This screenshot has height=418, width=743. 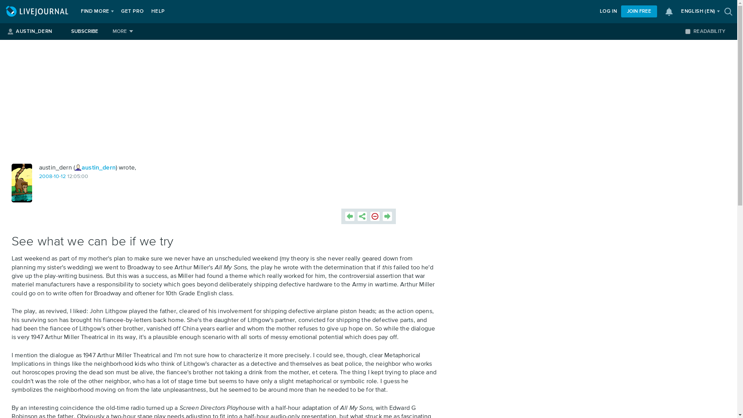 What do you see at coordinates (95, 12) in the screenshot?
I see `FIND MORE` at bounding box center [95, 12].